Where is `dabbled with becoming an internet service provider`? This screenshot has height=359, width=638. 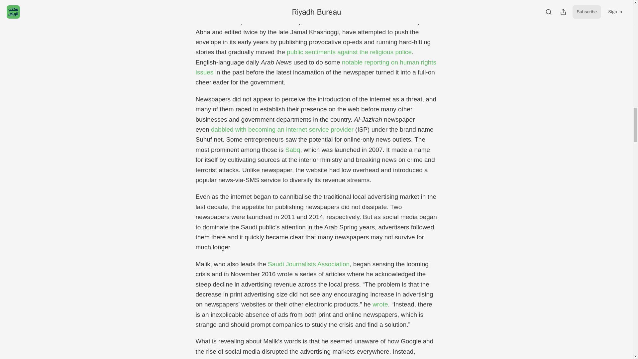 dabbled with becoming an internet service provider is located at coordinates (282, 129).